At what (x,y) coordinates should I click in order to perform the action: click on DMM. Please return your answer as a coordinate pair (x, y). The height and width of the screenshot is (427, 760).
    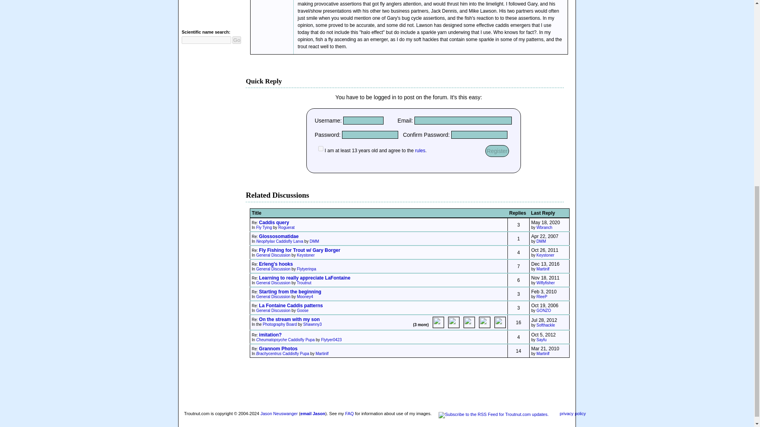
    Looking at the image, I should click on (314, 241).